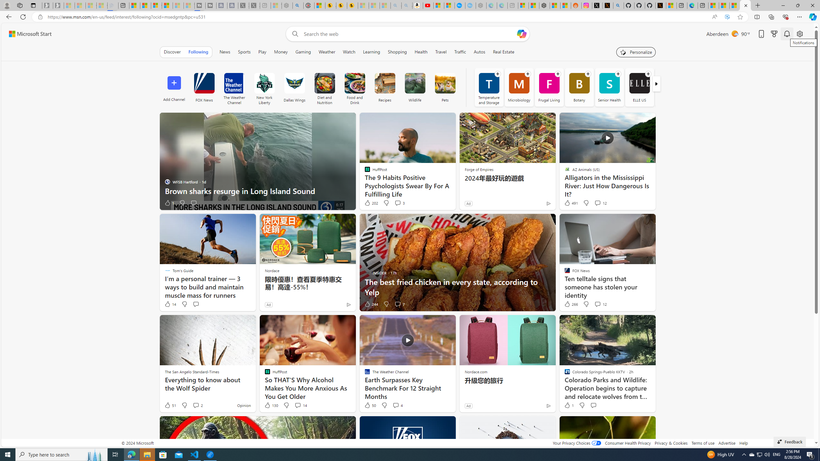 The height and width of the screenshot is (461, 820). Describe the element at coordinates (294, 87) in the screenshot. I see `Dallas Wings` at that location.